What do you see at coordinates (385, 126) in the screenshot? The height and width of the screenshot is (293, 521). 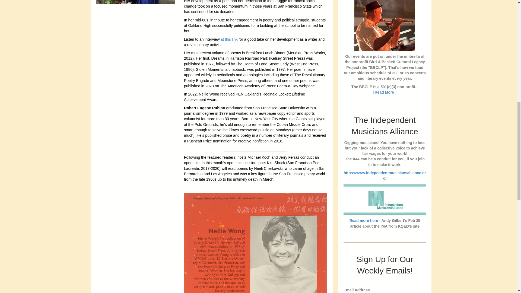 I see `The Independent Musicians Alliance` at bounding box center [385, 126].